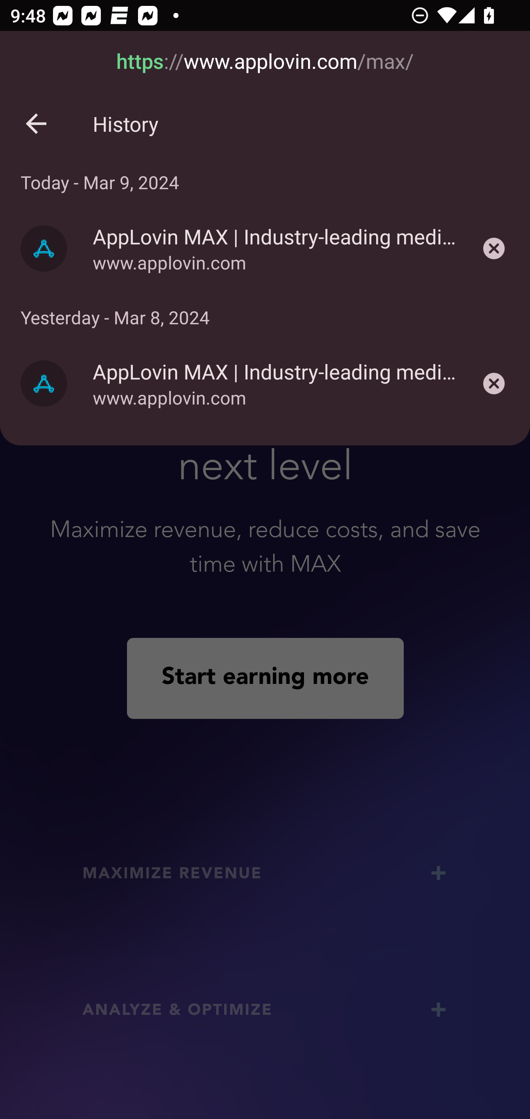  What do you see at coordinates (36, 124) in the screenshot?
I see `Back` at bounding box center [36, 124].